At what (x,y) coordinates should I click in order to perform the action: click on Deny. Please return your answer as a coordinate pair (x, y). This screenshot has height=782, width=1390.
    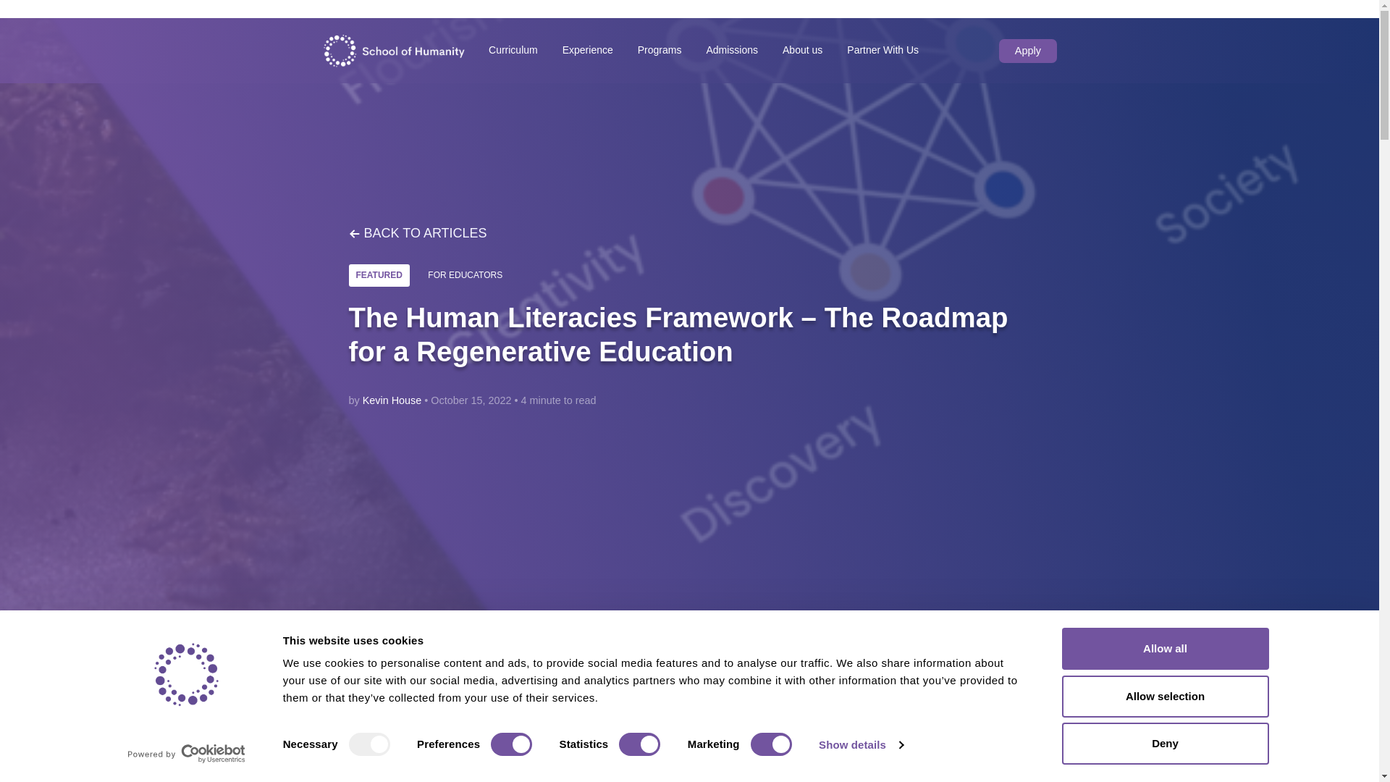
    Looking at the image, I should click on (1164, 743).